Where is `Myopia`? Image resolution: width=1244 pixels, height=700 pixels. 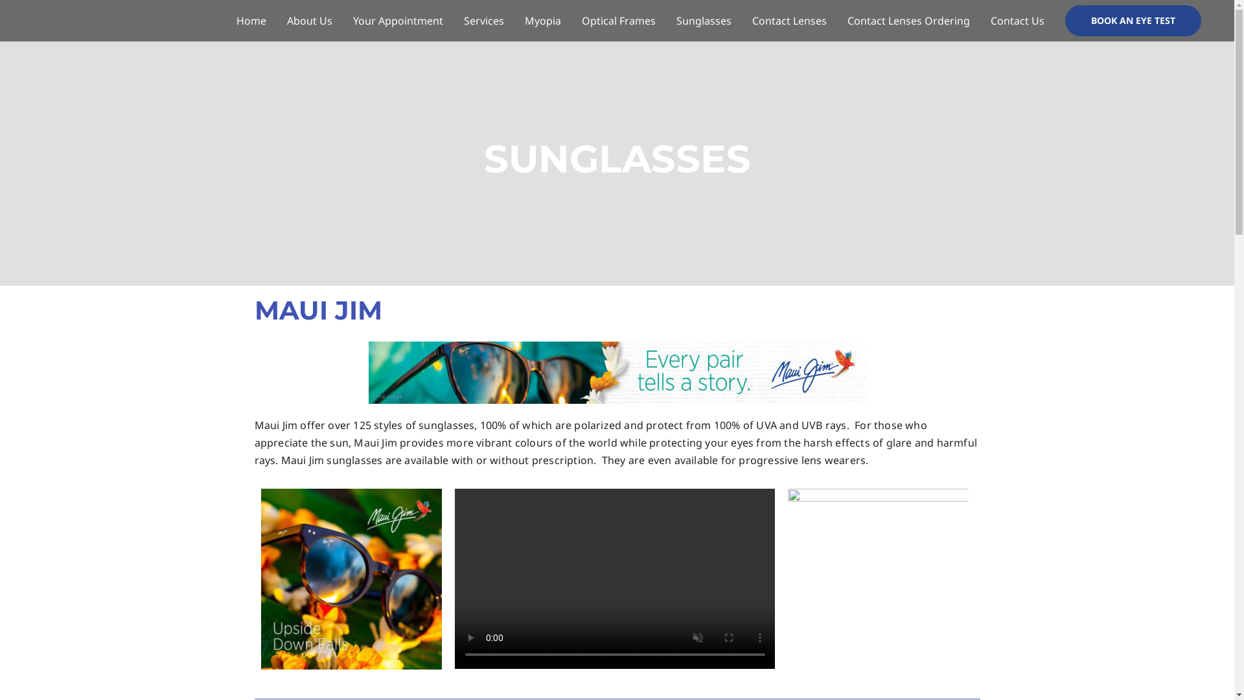
Myopia is located at coordinates (543, 21).